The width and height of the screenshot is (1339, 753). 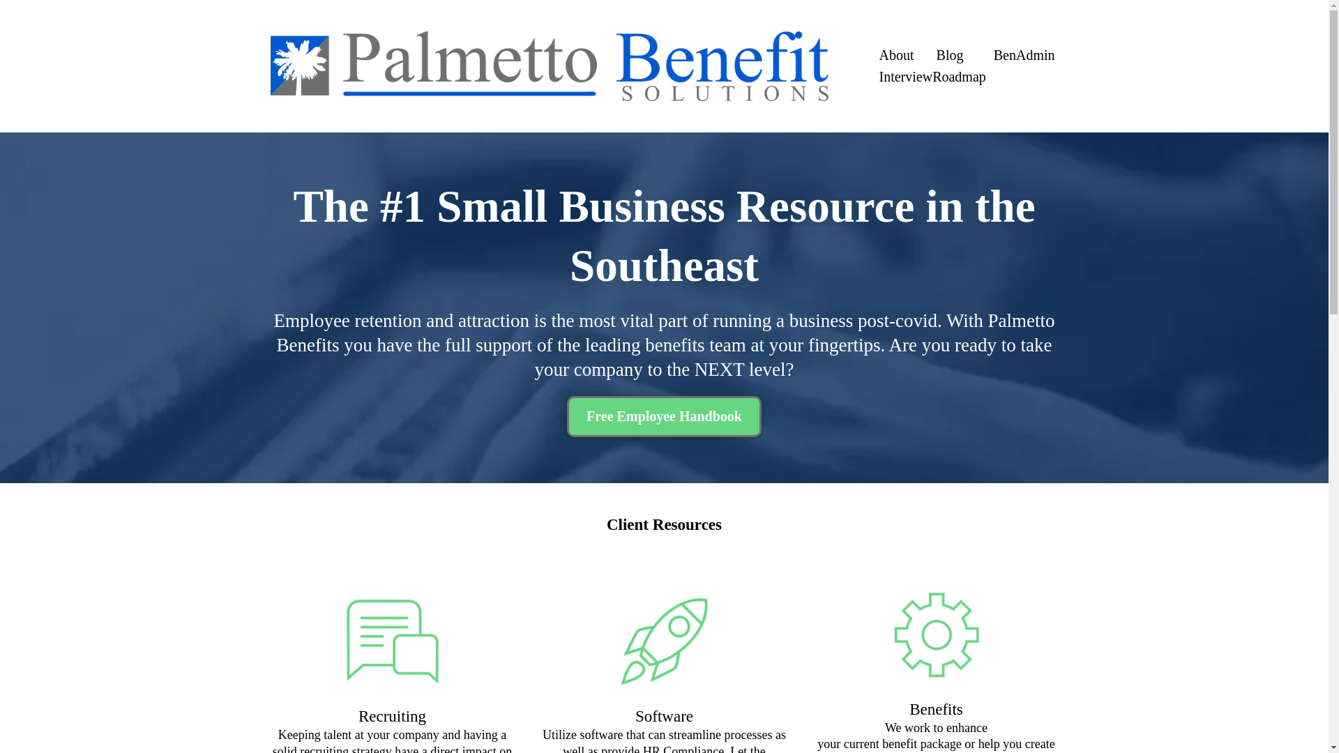 What do you see at coordinates (664, 417) in the screenshot?
I see `Free Employee Handbook` at bounding box center [664, 417].